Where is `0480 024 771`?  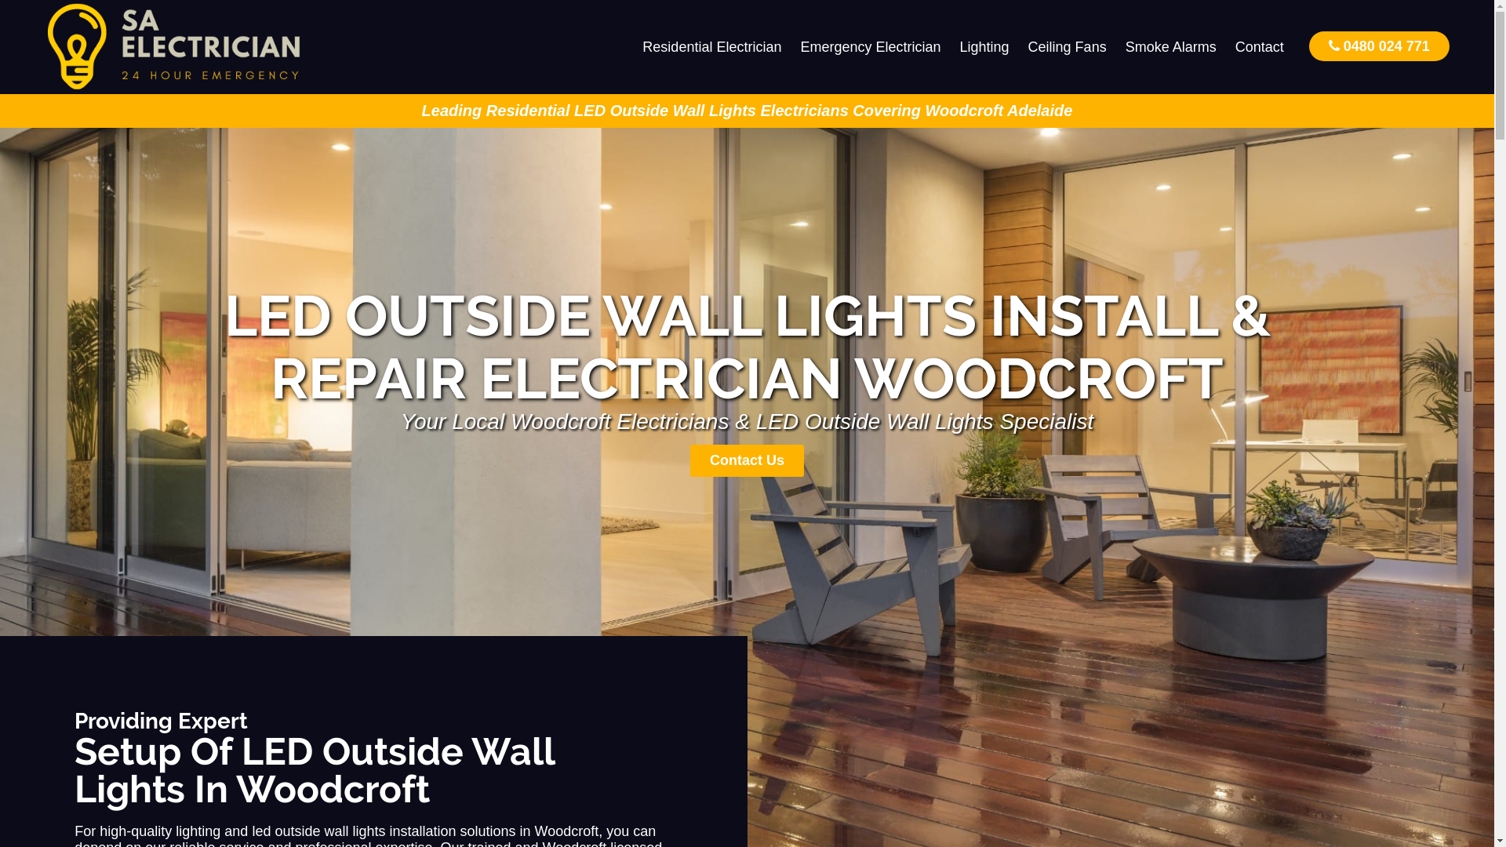 0480 024 771 is located at coordinates (1379, 45).